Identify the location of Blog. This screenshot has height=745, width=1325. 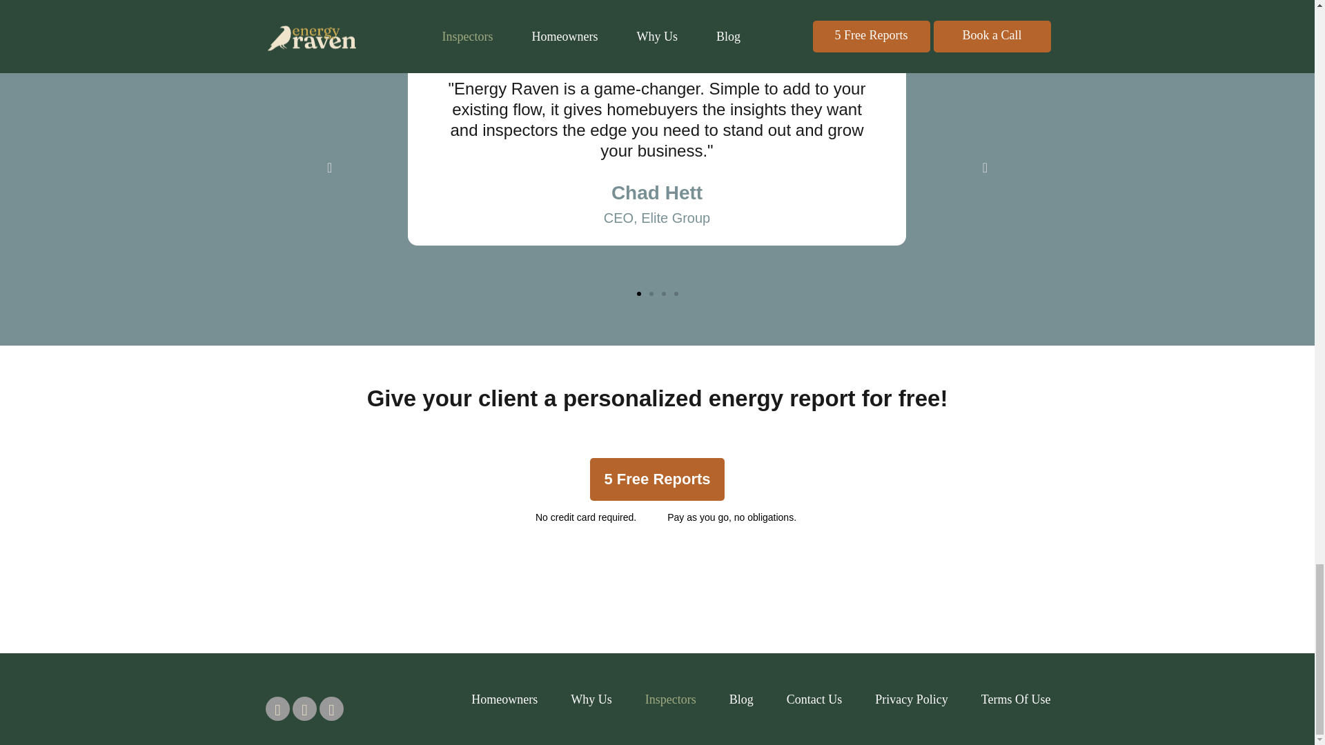
(741, 699).